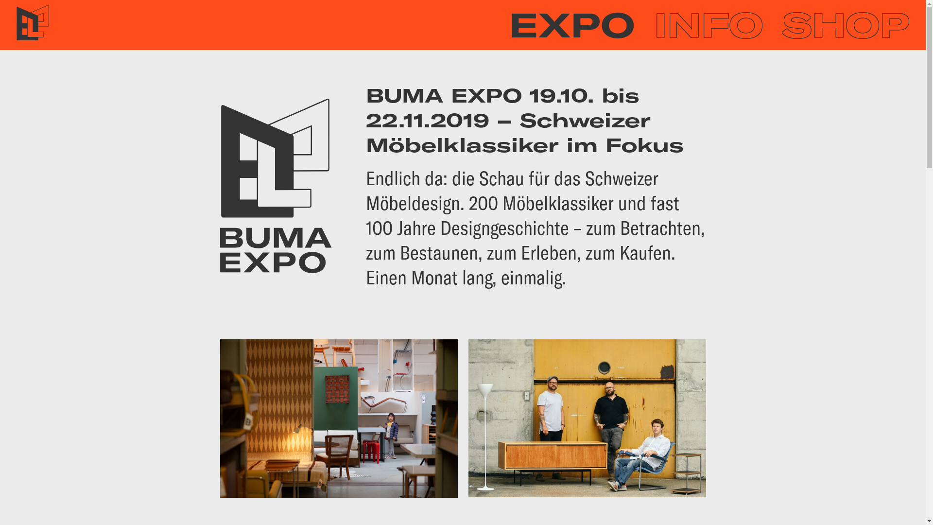  Describe the element at coordinates (571, 25) in the screenshot. I see `EXPO` at that location.